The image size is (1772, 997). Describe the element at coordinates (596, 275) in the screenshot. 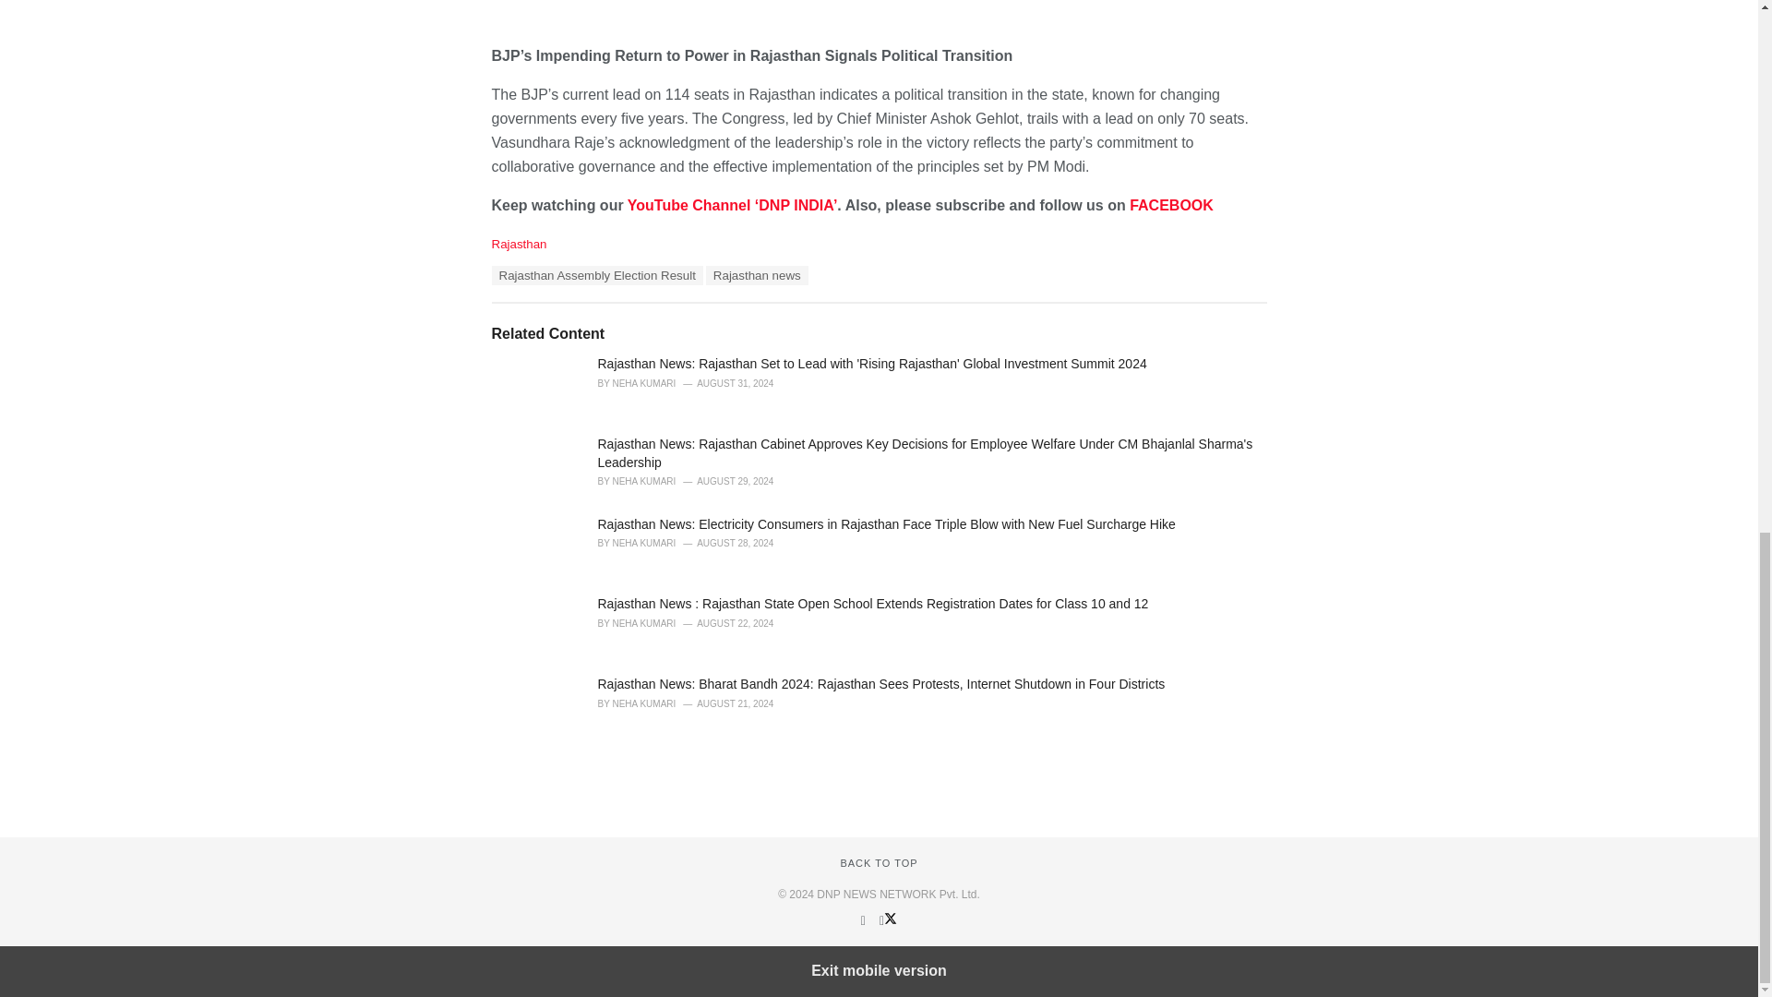

I see `Rajasthan Assembly Election Result` at that location.